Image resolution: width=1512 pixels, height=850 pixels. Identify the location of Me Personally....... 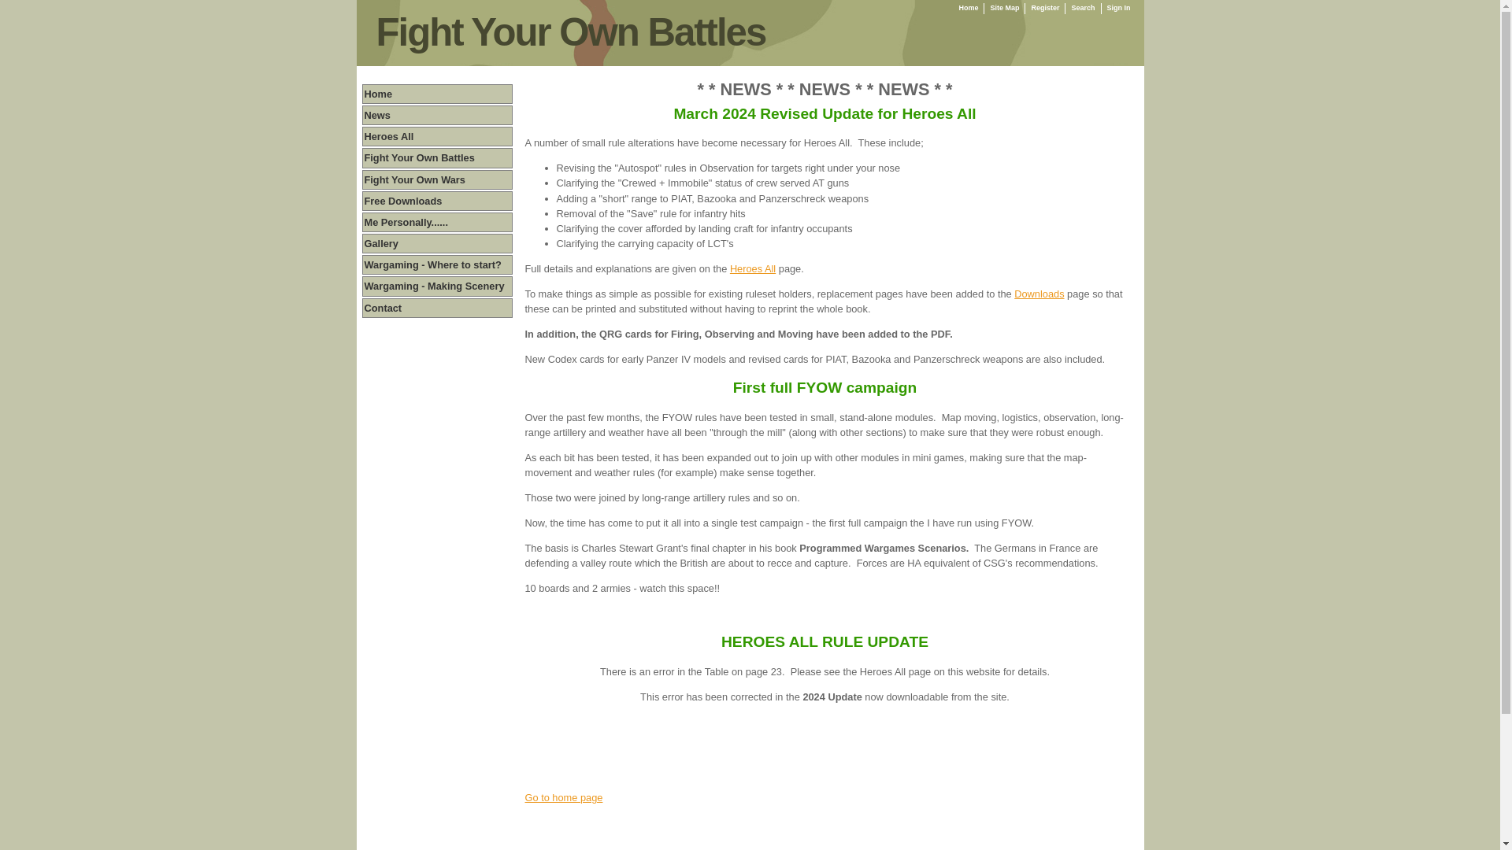
(406, 222).